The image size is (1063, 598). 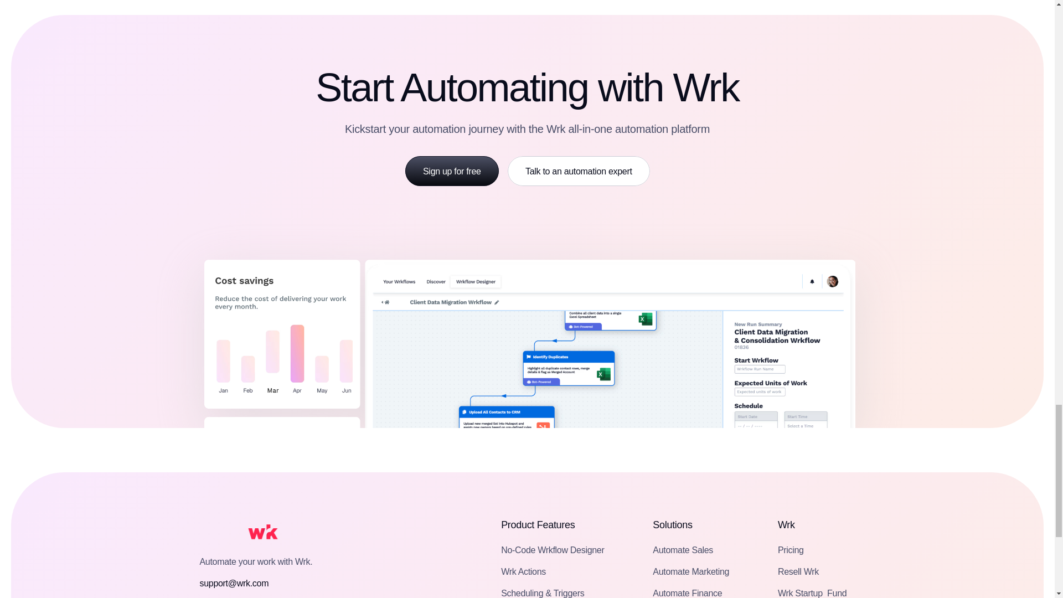 I want to click on Automate Marketing, so click(x=691, y=571).